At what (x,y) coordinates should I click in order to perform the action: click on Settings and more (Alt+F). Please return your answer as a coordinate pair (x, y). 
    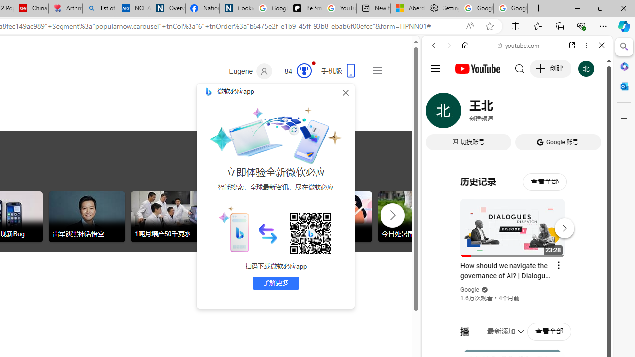
    Looking at the image, I should click on (603, 26).